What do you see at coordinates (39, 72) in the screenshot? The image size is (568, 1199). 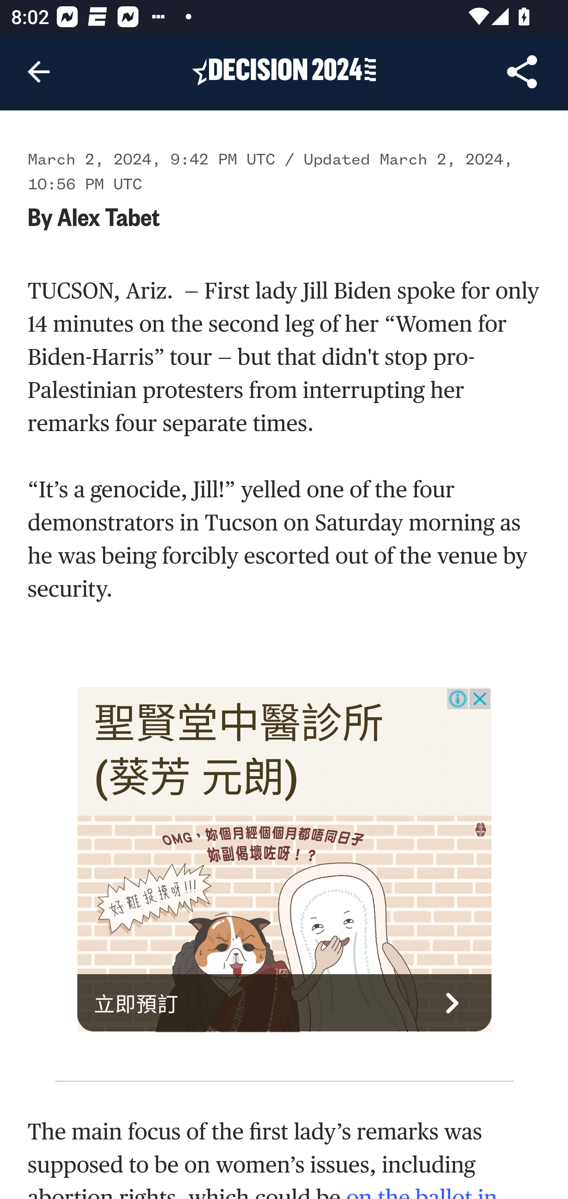 I see `Navigate up` at bounding box center [39, 72].